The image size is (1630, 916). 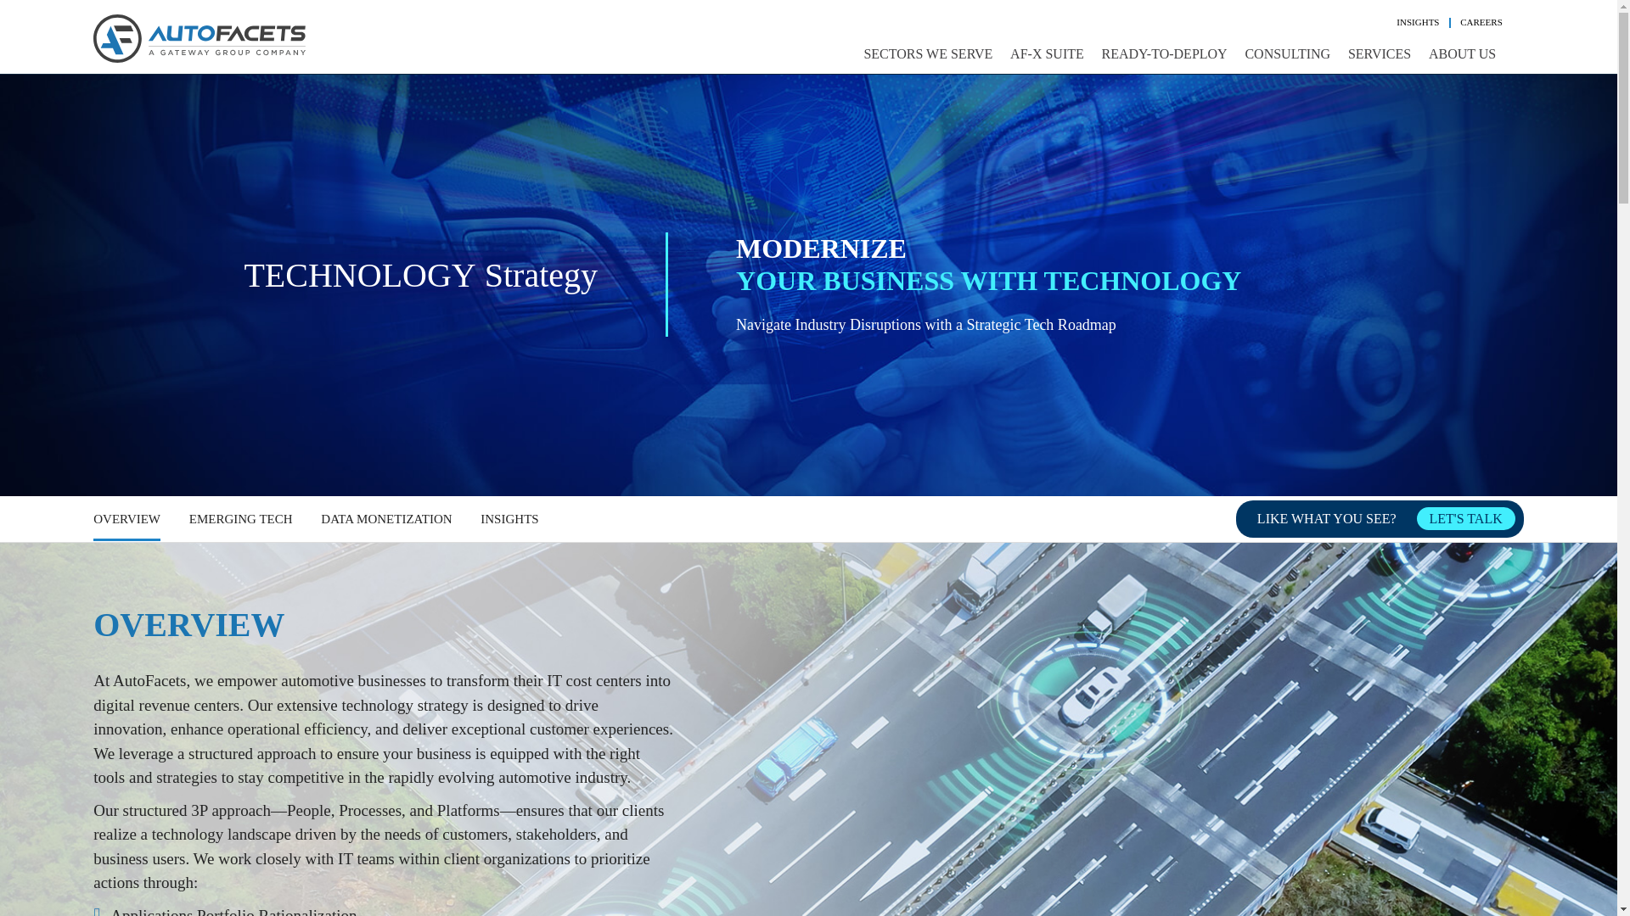 What do you see at coordinates (1481, 22) in the screenshot?
I see `CAREERS` at bounding box center [1481, 22].